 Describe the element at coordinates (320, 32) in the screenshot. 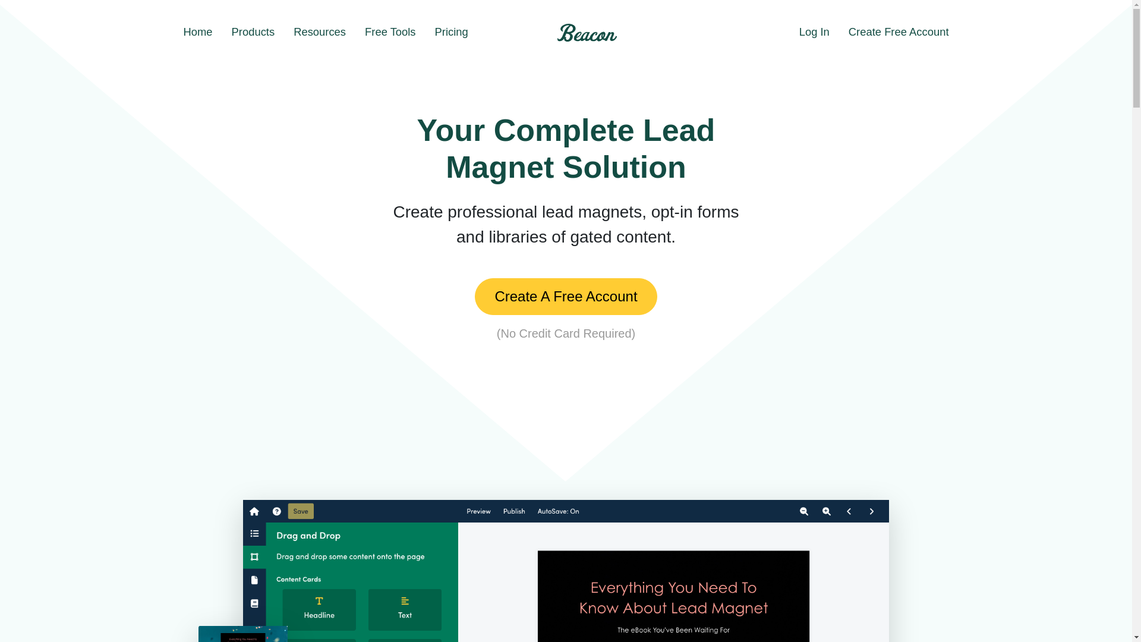

I see `Resources` at that location.